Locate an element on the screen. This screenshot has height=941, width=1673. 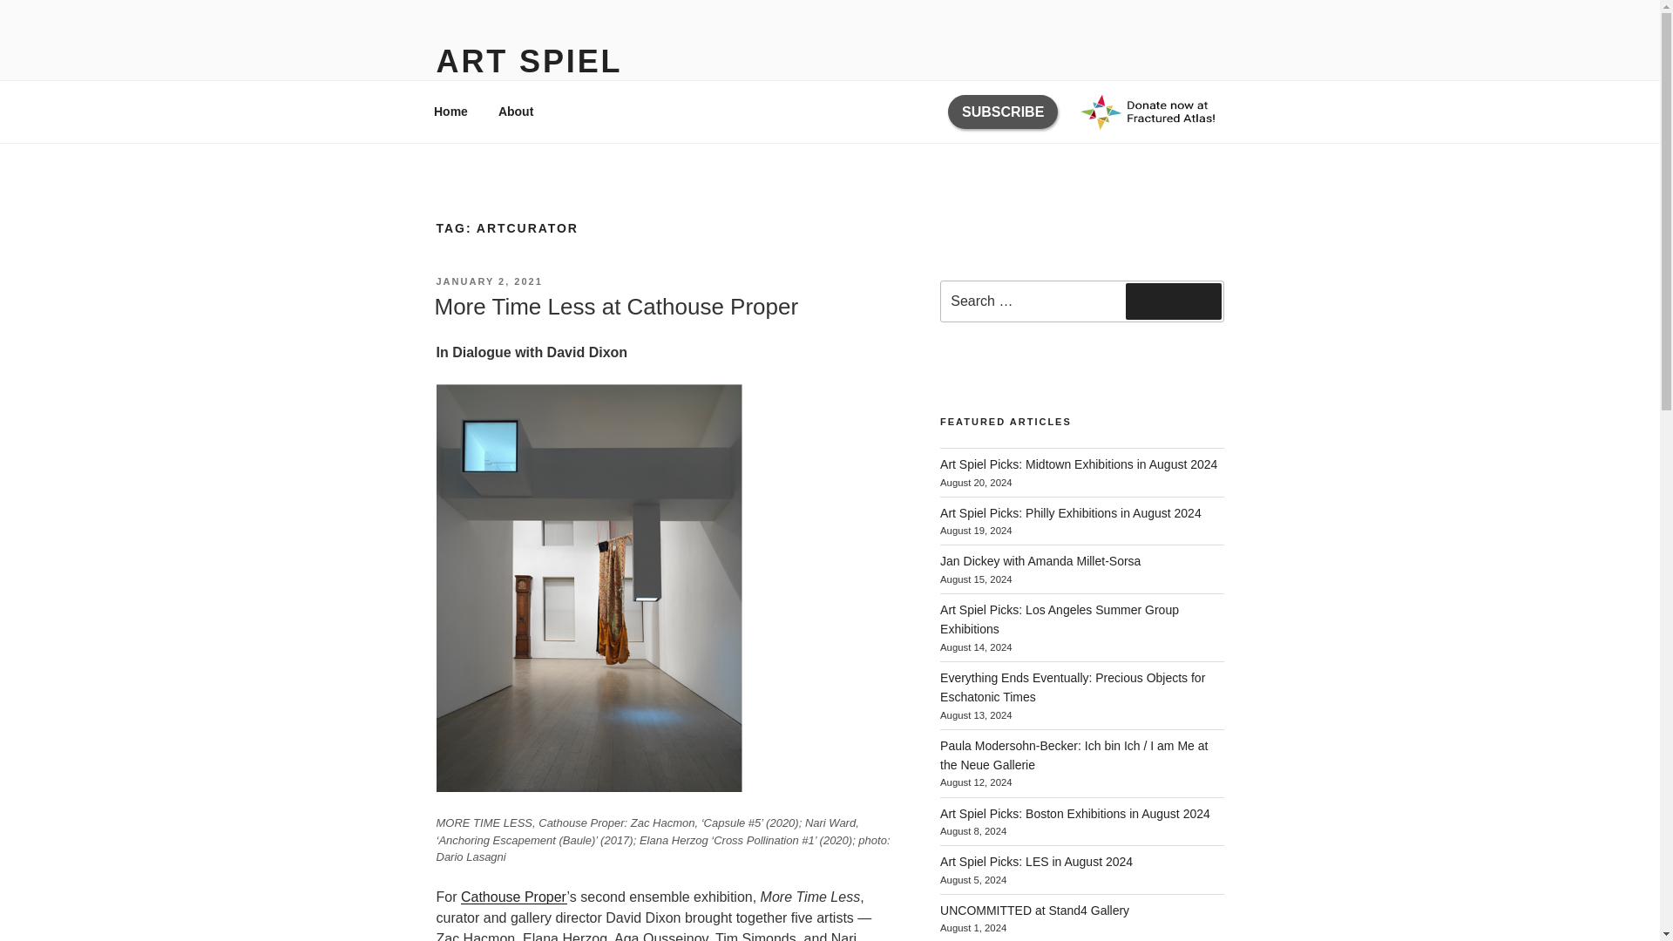
Art Spiel Picks: Midtown Exhibitions in August 2024 is located at coordinates (1079, 464).